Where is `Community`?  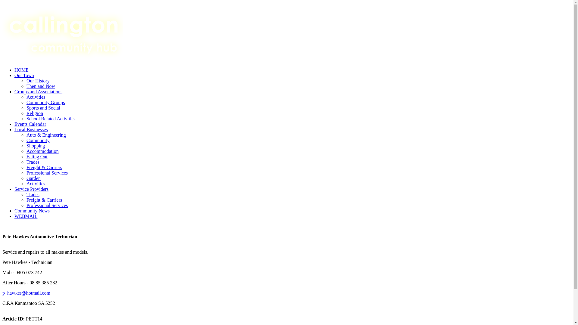
Community is located at coordinates (38, 140).